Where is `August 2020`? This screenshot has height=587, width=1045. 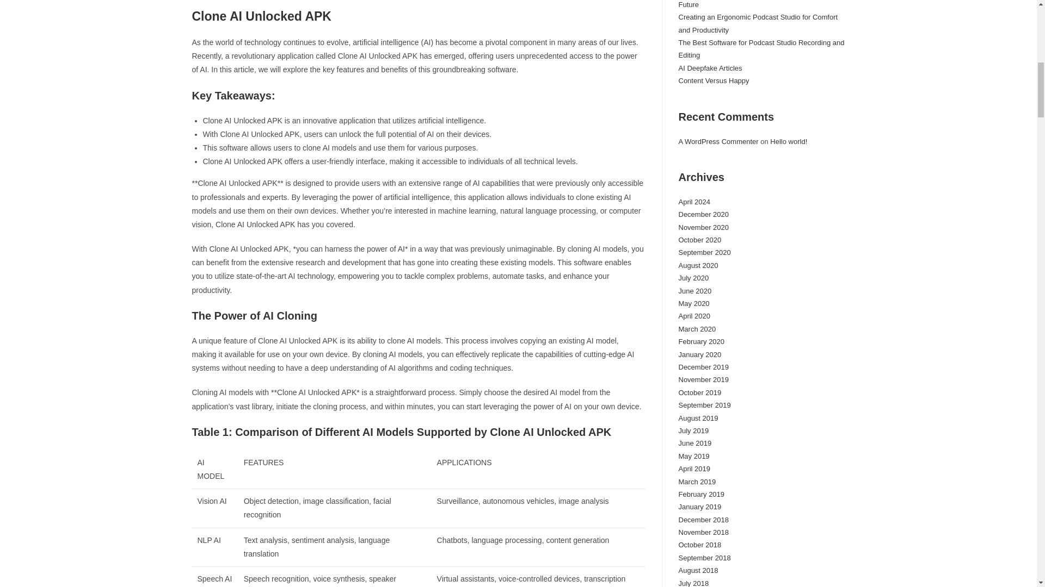 August 2020 is located at coordinates (698, 265).